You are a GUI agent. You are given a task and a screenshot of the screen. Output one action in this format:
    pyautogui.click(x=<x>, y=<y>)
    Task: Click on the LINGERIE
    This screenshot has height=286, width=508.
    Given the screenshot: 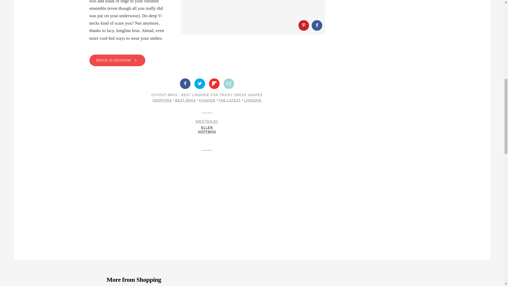 What is the action you would take?
    pyautogui.click(x=304, y=25)
    